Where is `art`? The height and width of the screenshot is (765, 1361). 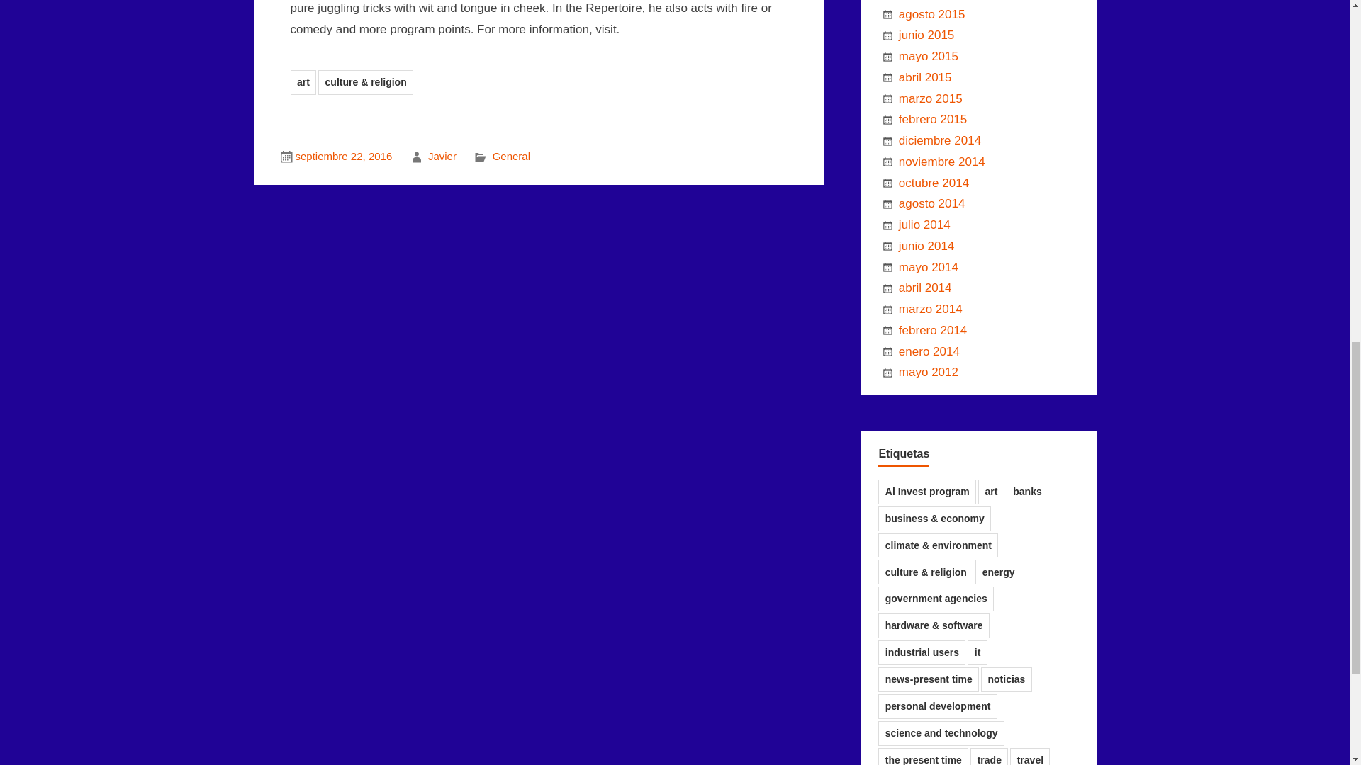
art is located at coordinates (303, 82).